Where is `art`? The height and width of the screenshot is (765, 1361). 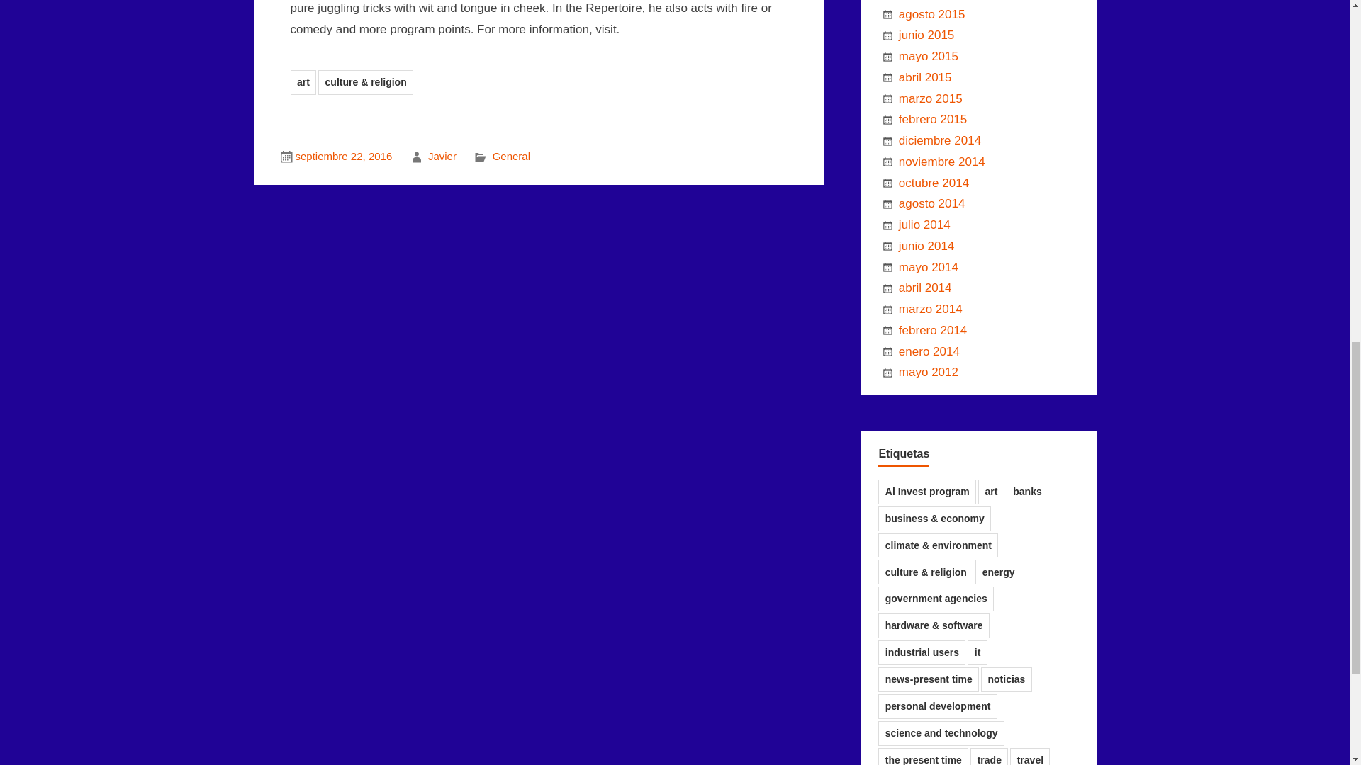
art is located at coordinates (303, 82).